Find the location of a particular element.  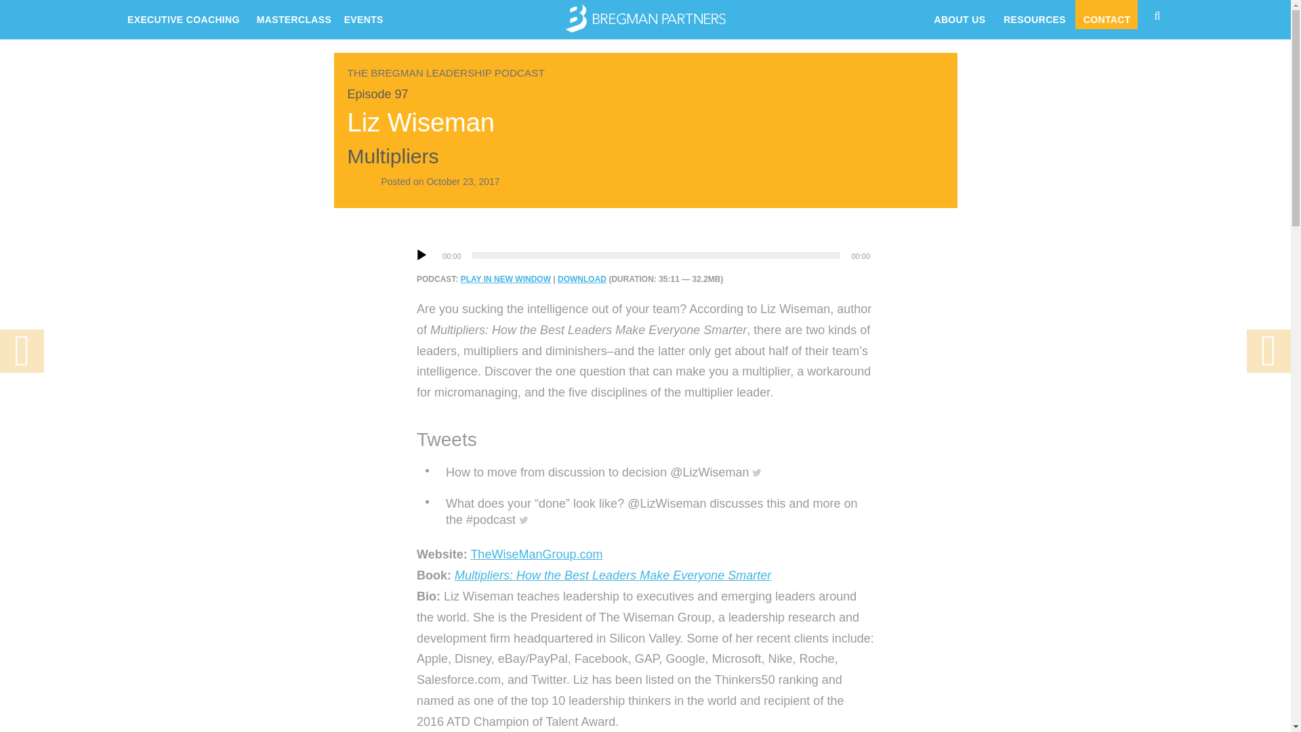

SEARCH is located at coordinates (1164, 14).